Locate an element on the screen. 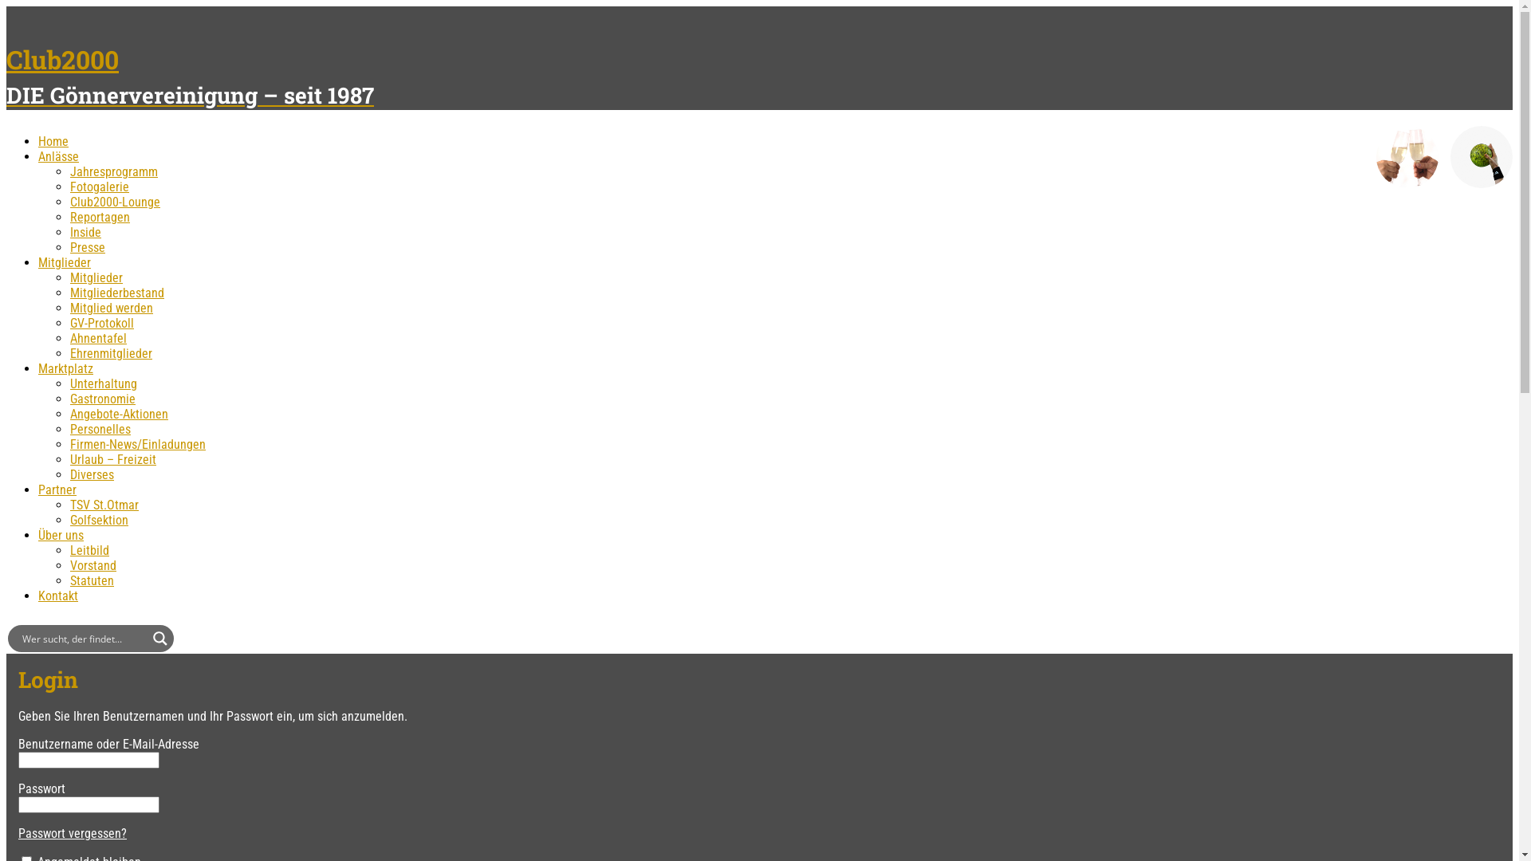 The width and height of the screenshot is (1531, 861). Mitgliederbestand is located at coordinates (117, 293).